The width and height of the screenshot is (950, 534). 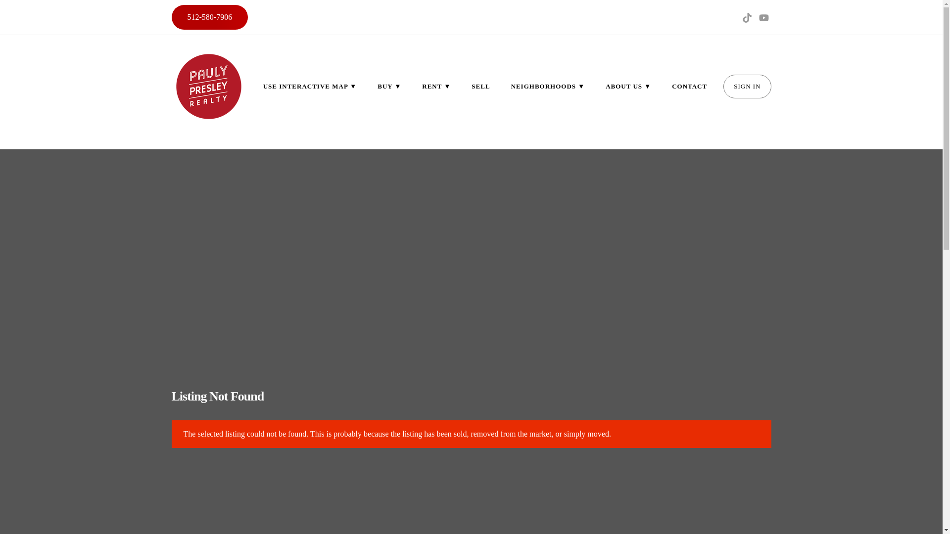 What do you see at coordinates (209, 17) in the screenshot?
I see `512-580-7906` at bounding box center [209, 17].